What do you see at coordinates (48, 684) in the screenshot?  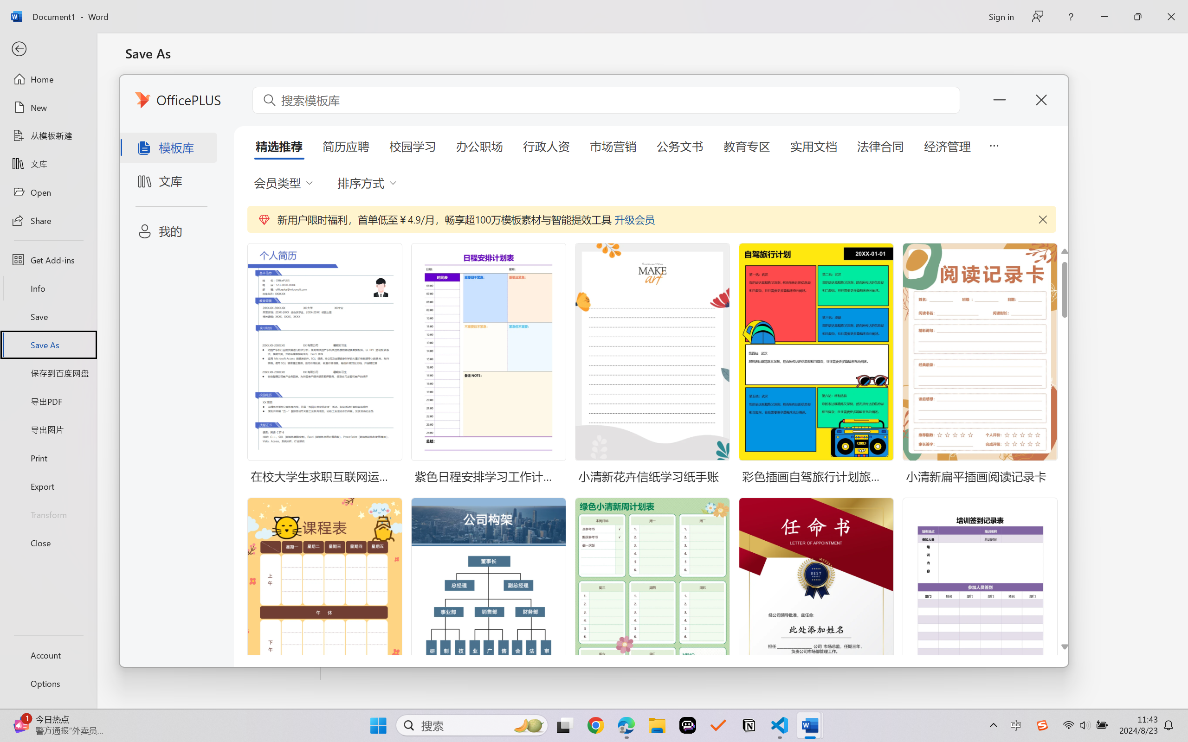 I see `Options` at bounding box center [48, 684].